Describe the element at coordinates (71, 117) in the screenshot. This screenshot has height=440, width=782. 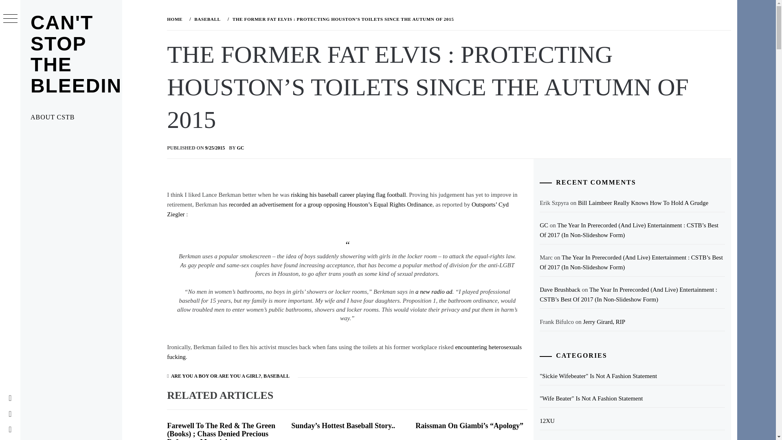
I see `ABOUT CSTB` at that location.